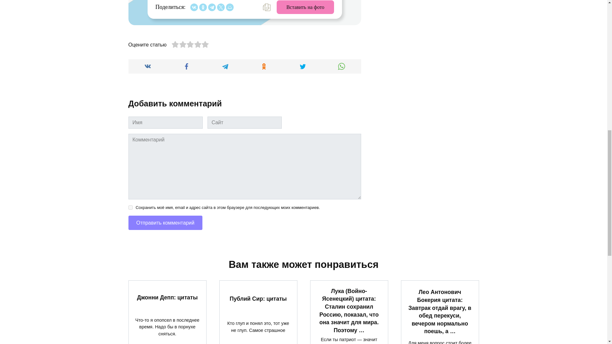 The width and height of the screenshot is (612, 344). I want to click on Telegram, so click(212, 7).